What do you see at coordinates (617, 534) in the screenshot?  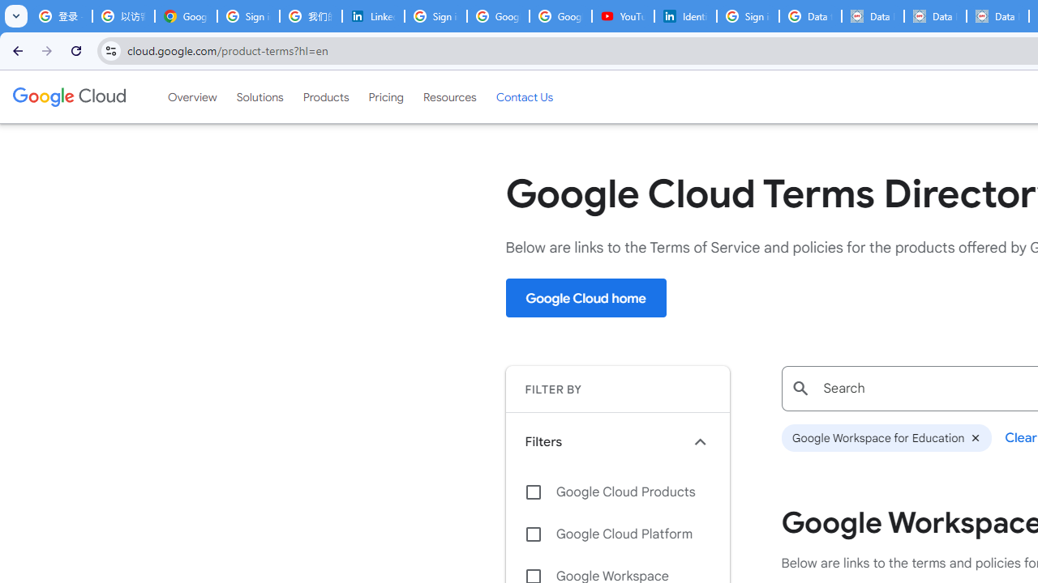 I see `Google Cloud Platform` at bounding box center [617, 534].